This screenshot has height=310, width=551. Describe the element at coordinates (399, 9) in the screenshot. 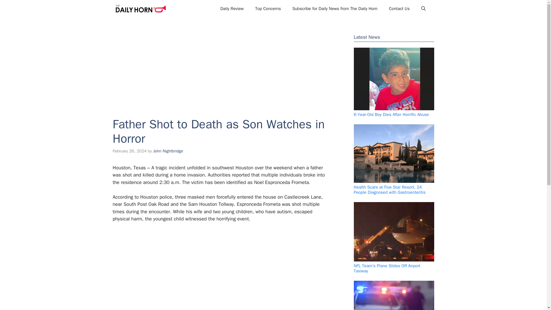

I see `Contact Us` at that location.